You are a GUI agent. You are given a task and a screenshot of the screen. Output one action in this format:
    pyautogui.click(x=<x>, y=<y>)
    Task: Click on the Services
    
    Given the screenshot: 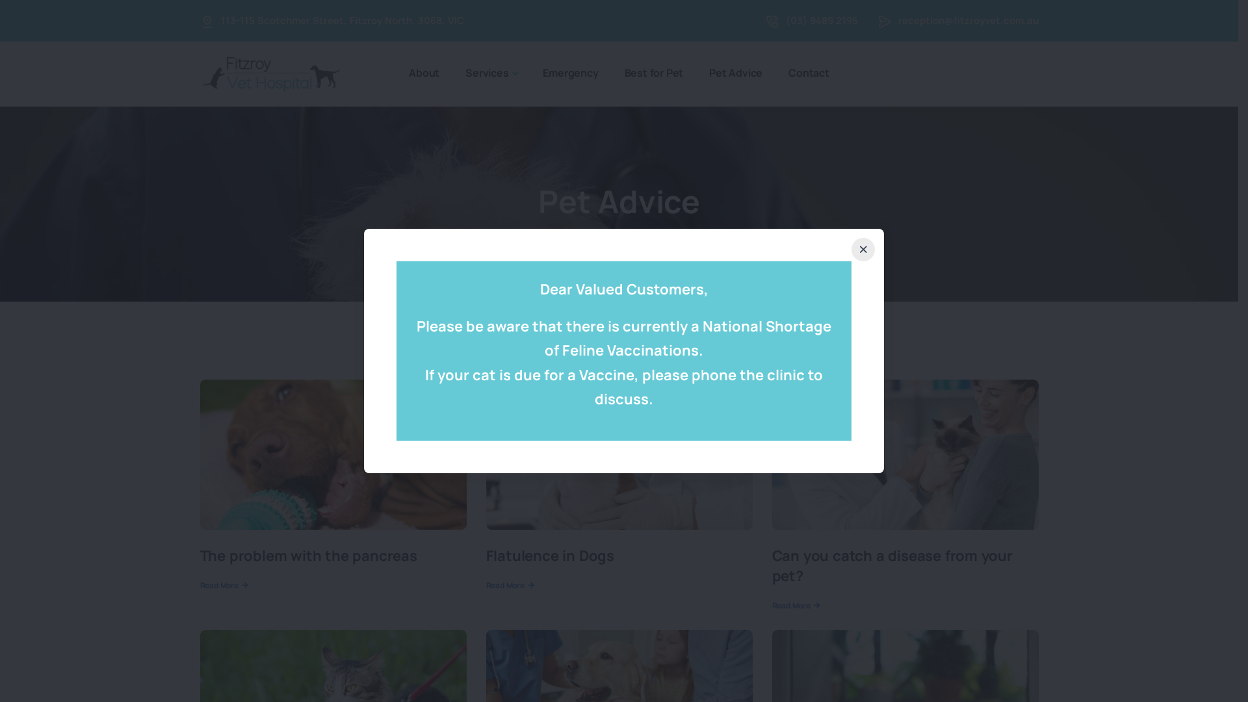 What is the action you would take?
    pyautogui.click(x=491, y=74)
    